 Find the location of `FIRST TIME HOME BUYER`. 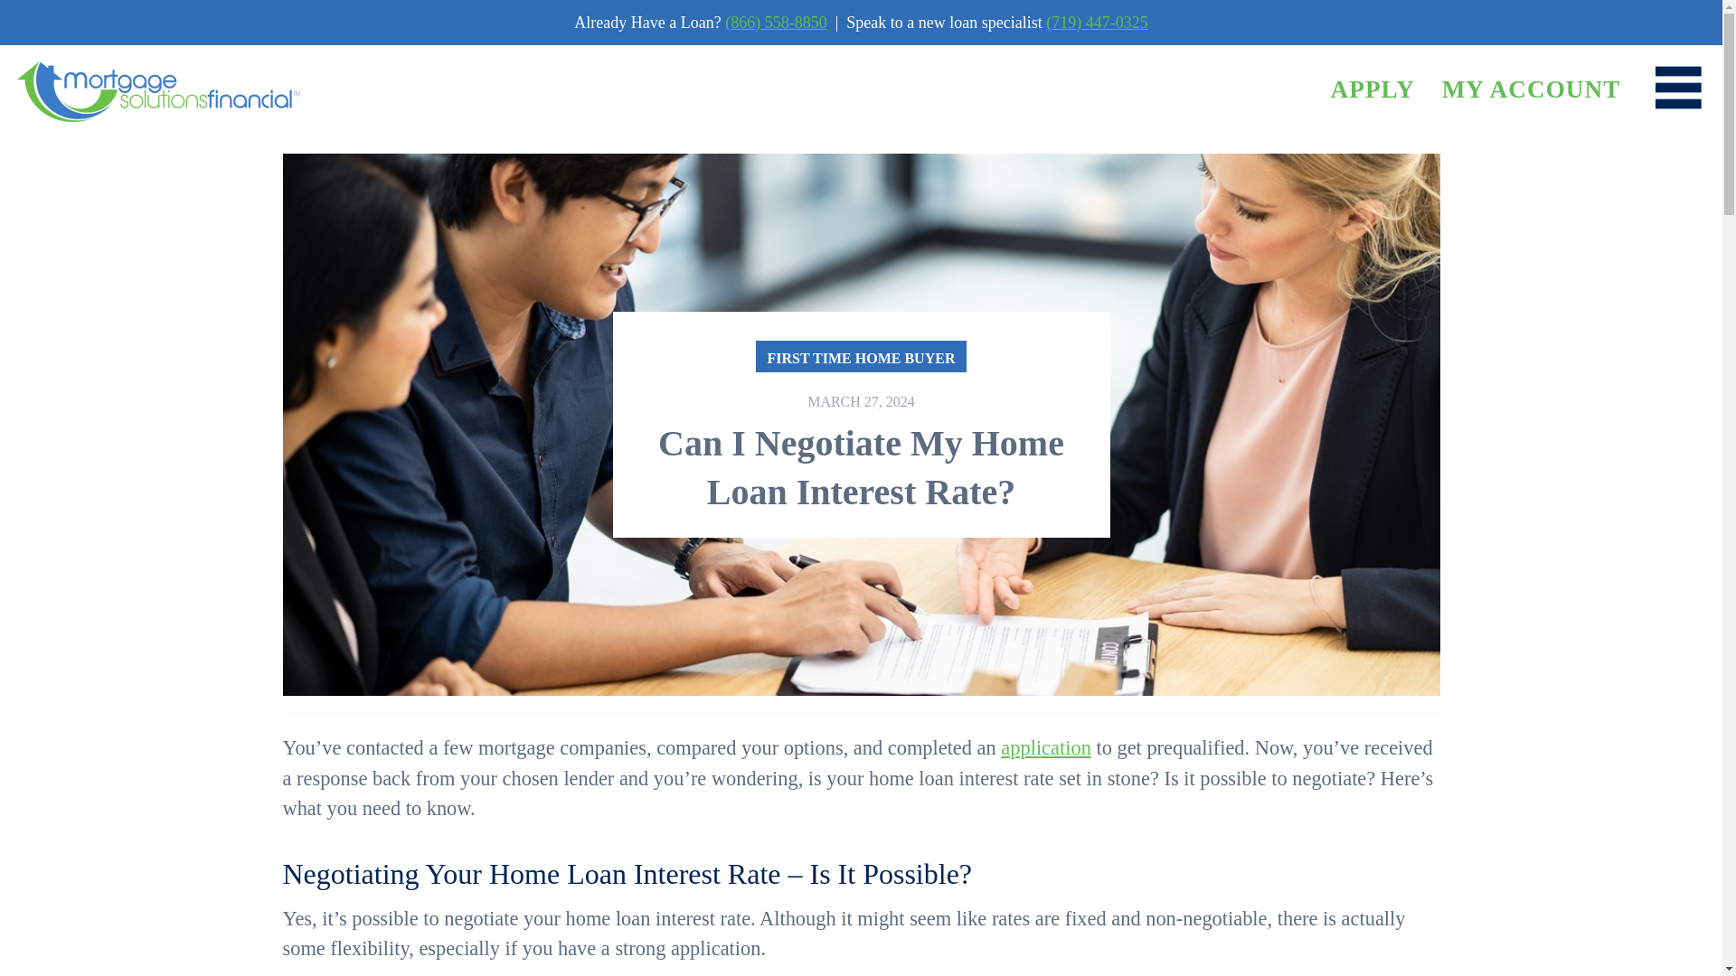

FIRST TIME HOME BUYER is located at coordinates (861, 356).